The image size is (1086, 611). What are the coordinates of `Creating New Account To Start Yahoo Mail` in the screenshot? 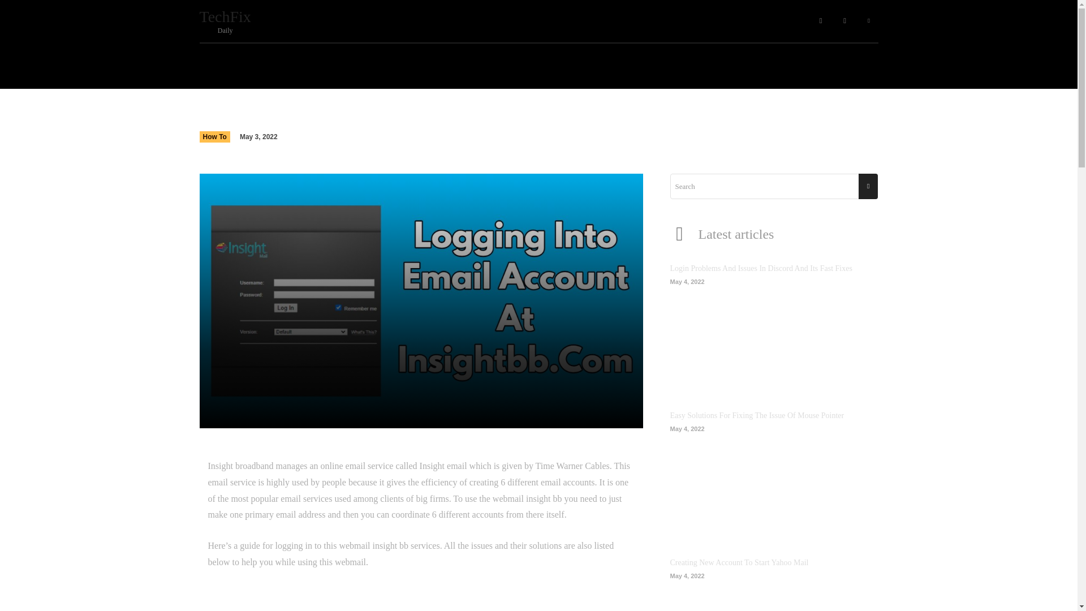 It's located at (739, 562).